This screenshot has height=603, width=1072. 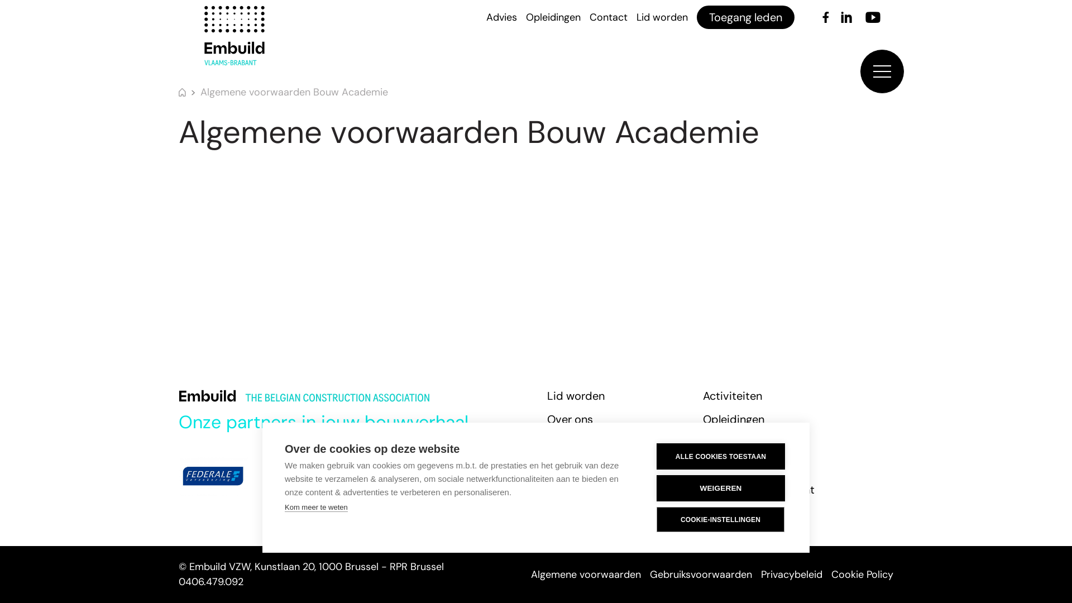 What do you see at coordinates (316, 508) in the screenshot?
I see `Kom meer te weten` at bounding box center [316, 508].